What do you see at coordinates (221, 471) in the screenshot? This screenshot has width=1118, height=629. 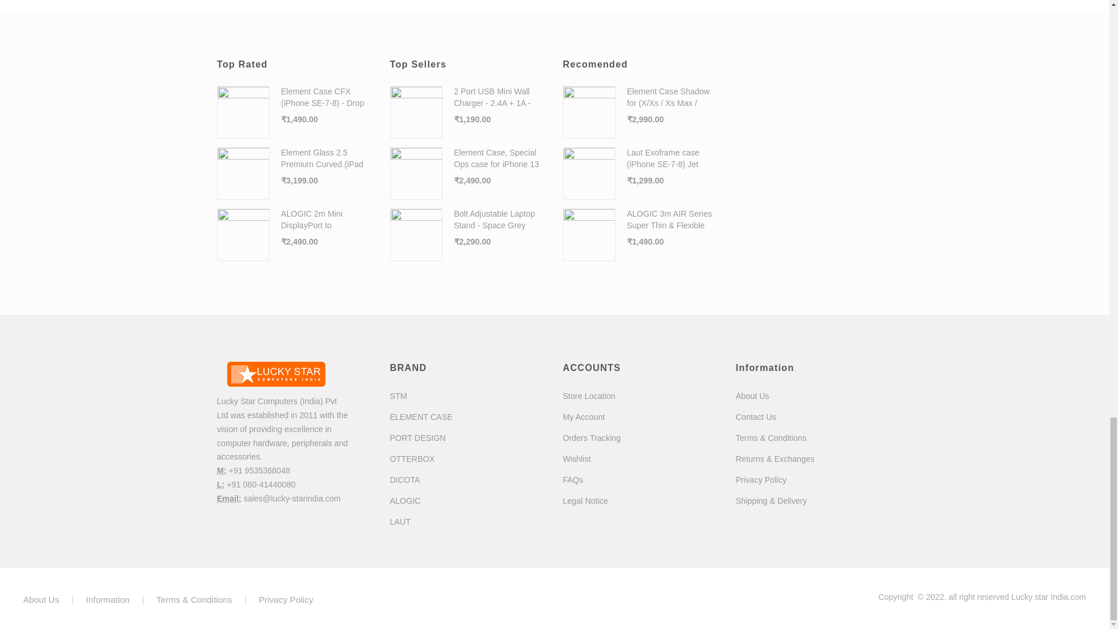 I see `Phone Number` at bounding box center [221, 471].